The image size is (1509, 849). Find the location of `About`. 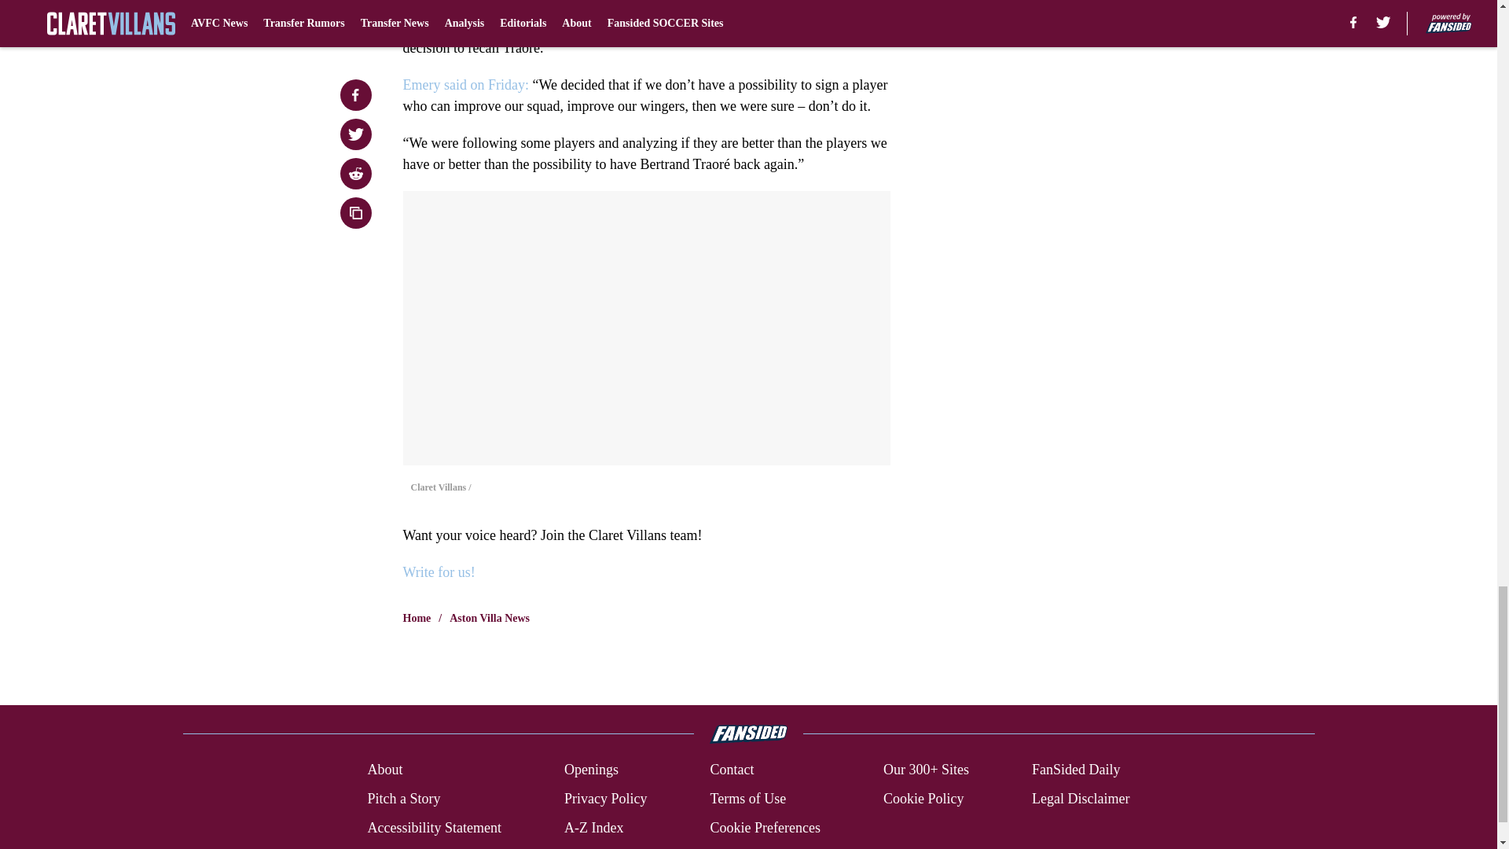

About is located at coordinates (384, 769).